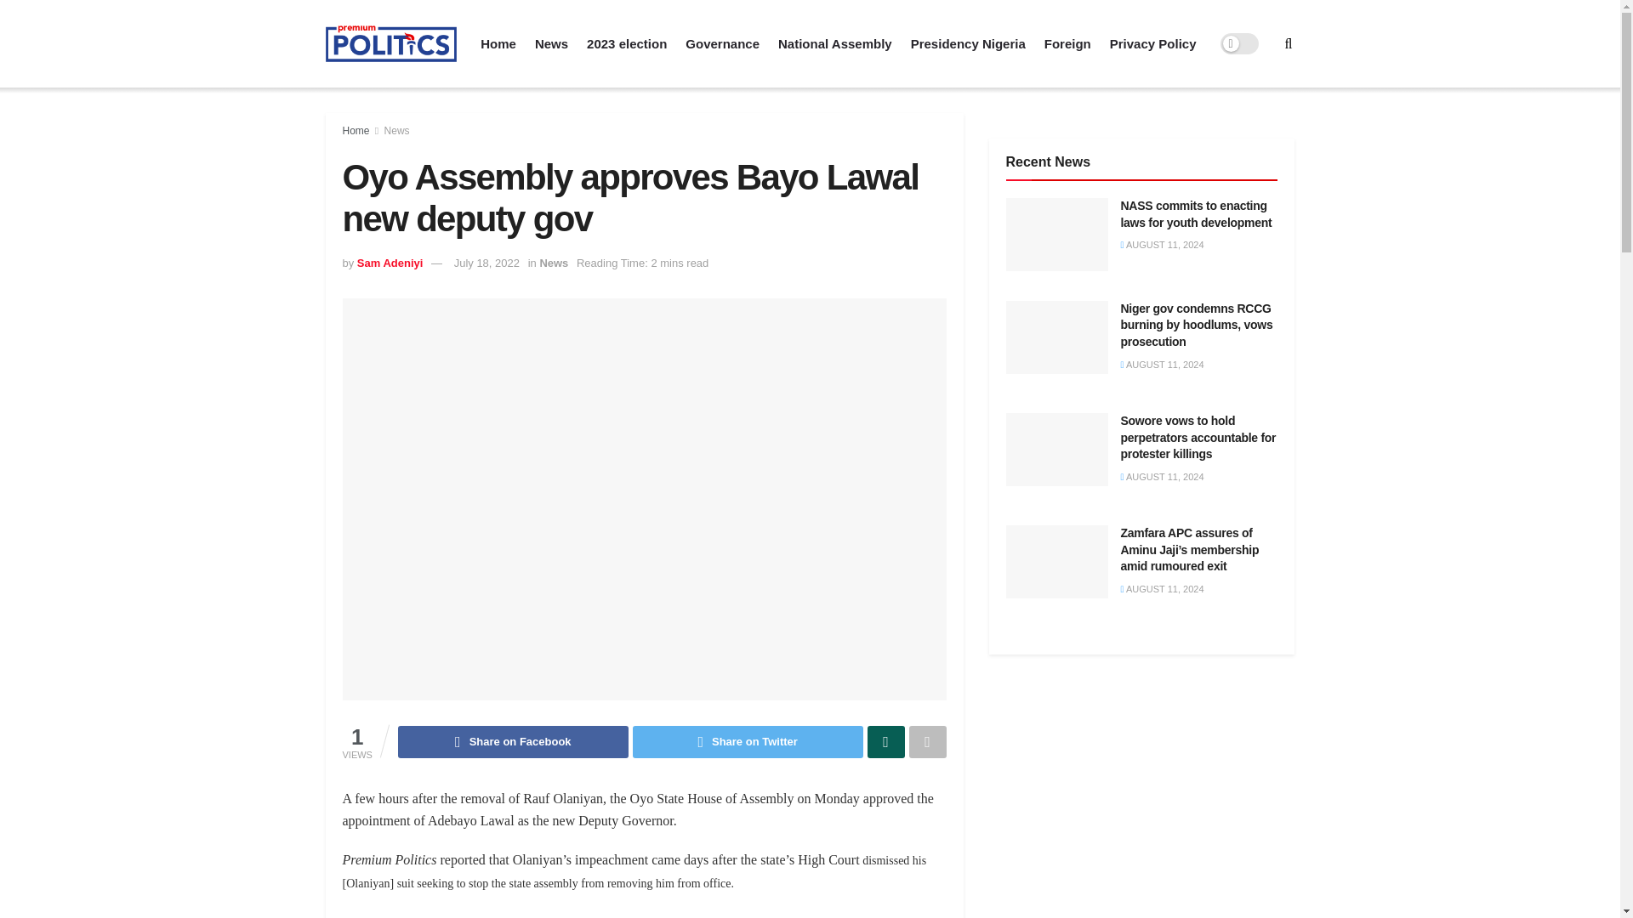  I want to click on National Assembly, so click(835, 43).